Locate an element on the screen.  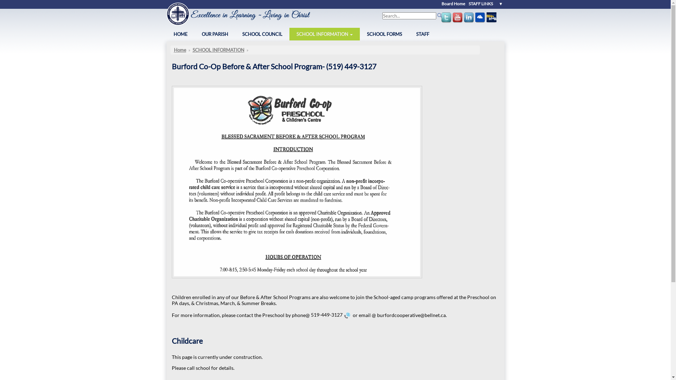
Find Blessed Sacrament School on Delicious is located at coordinates (480, 22).